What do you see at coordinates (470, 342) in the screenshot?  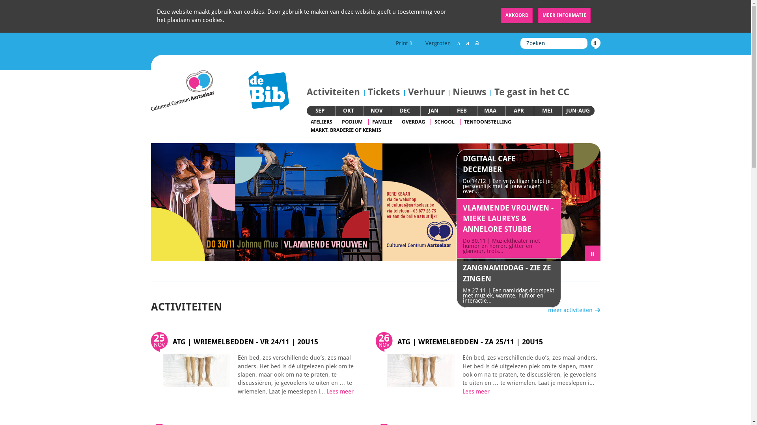 I see `ATG | WRIEMELBEDDEN - ZA 25/11 | 20U15` at bounding box center [470, 342].